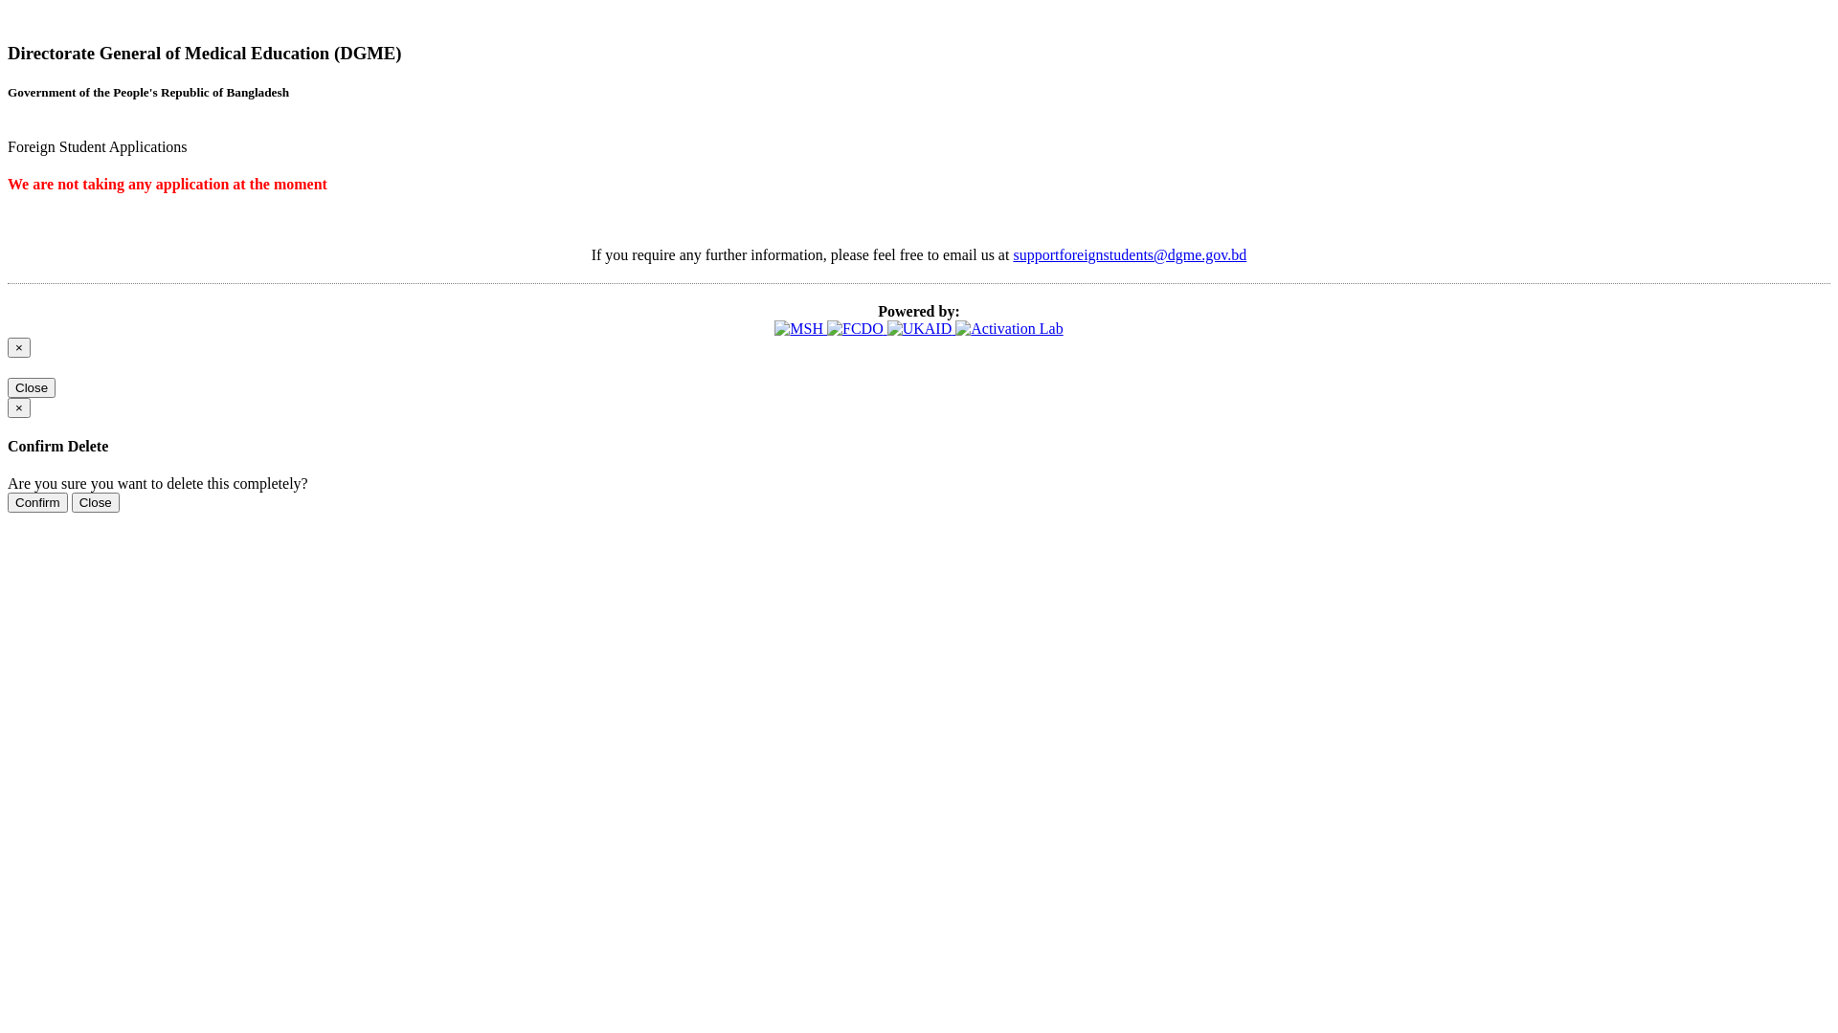 This screenshot has width=1838, height=1033. Describe the element at coordinates (96, 503) in the screenshot. I see `Close` at that location.